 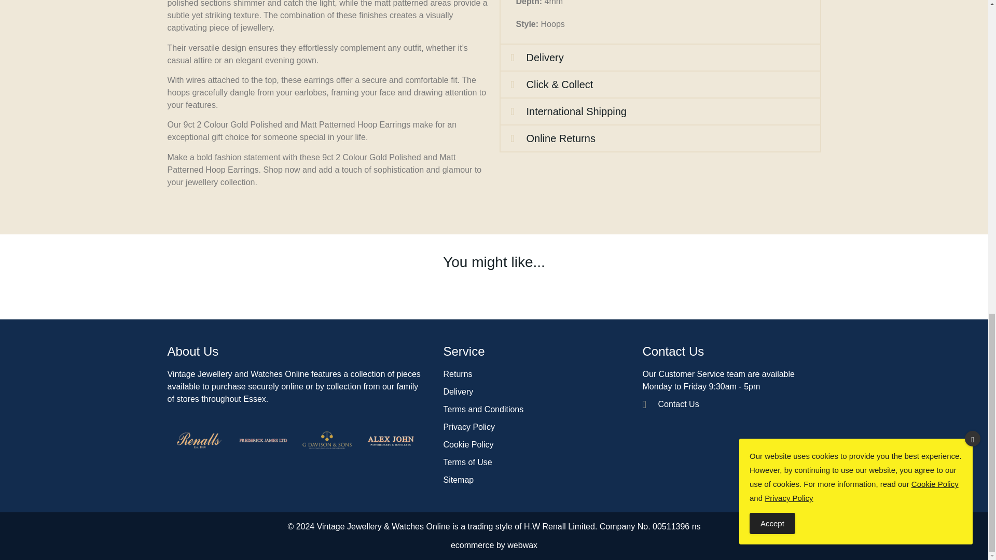 I want to click on e-commerce, so click(x=472, y=545).